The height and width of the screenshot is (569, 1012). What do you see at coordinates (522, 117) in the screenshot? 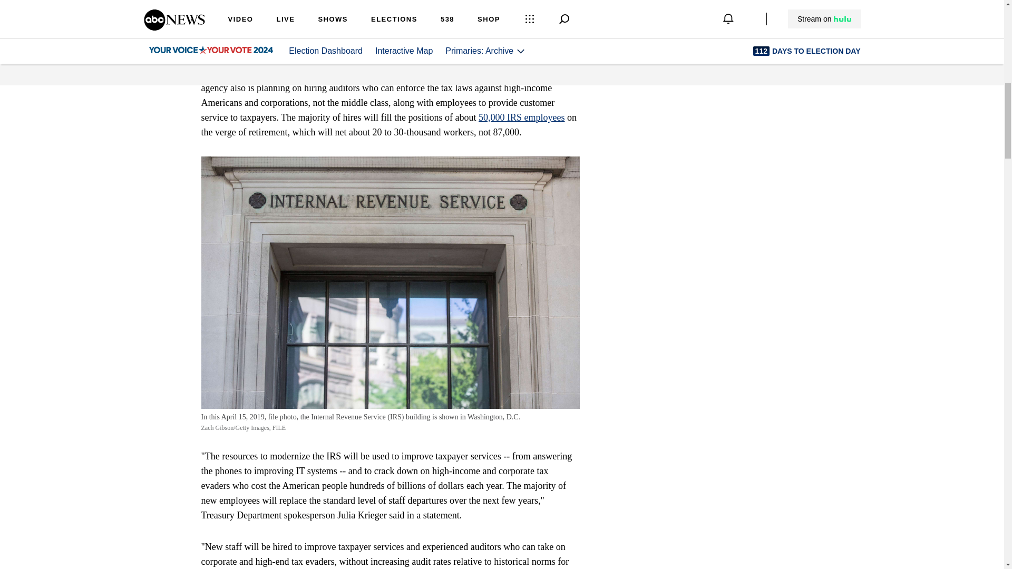
I see `50,000 IRS employees` at bounding box center [522, 117].